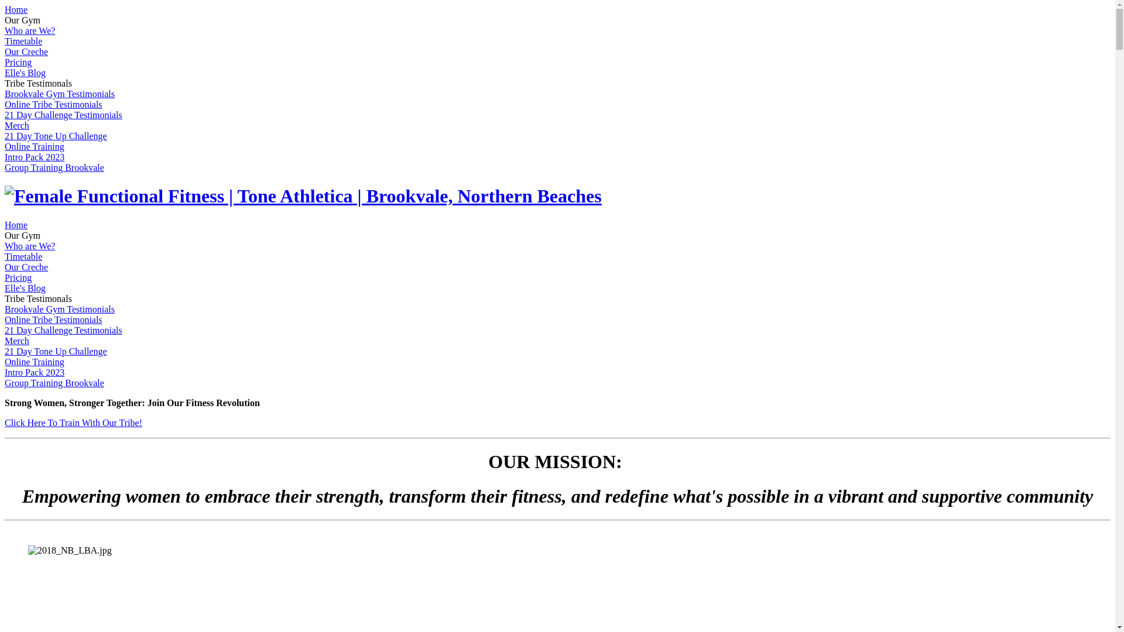  Describe the element at coordinates (54, 104) in the screenshot. I see `Online Tribe Testimonials` at that location.